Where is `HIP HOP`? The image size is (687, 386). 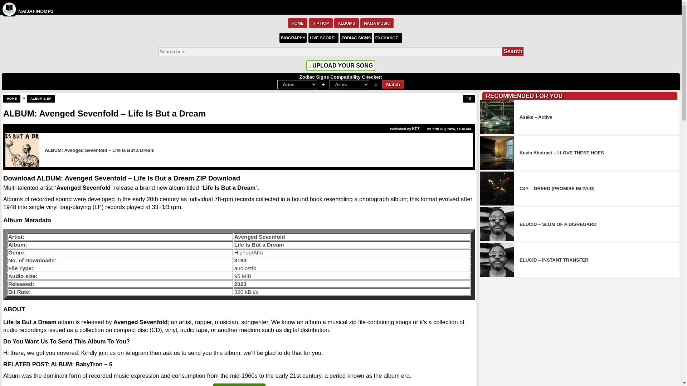
HIP HOP is located at coordinates (321, 23).